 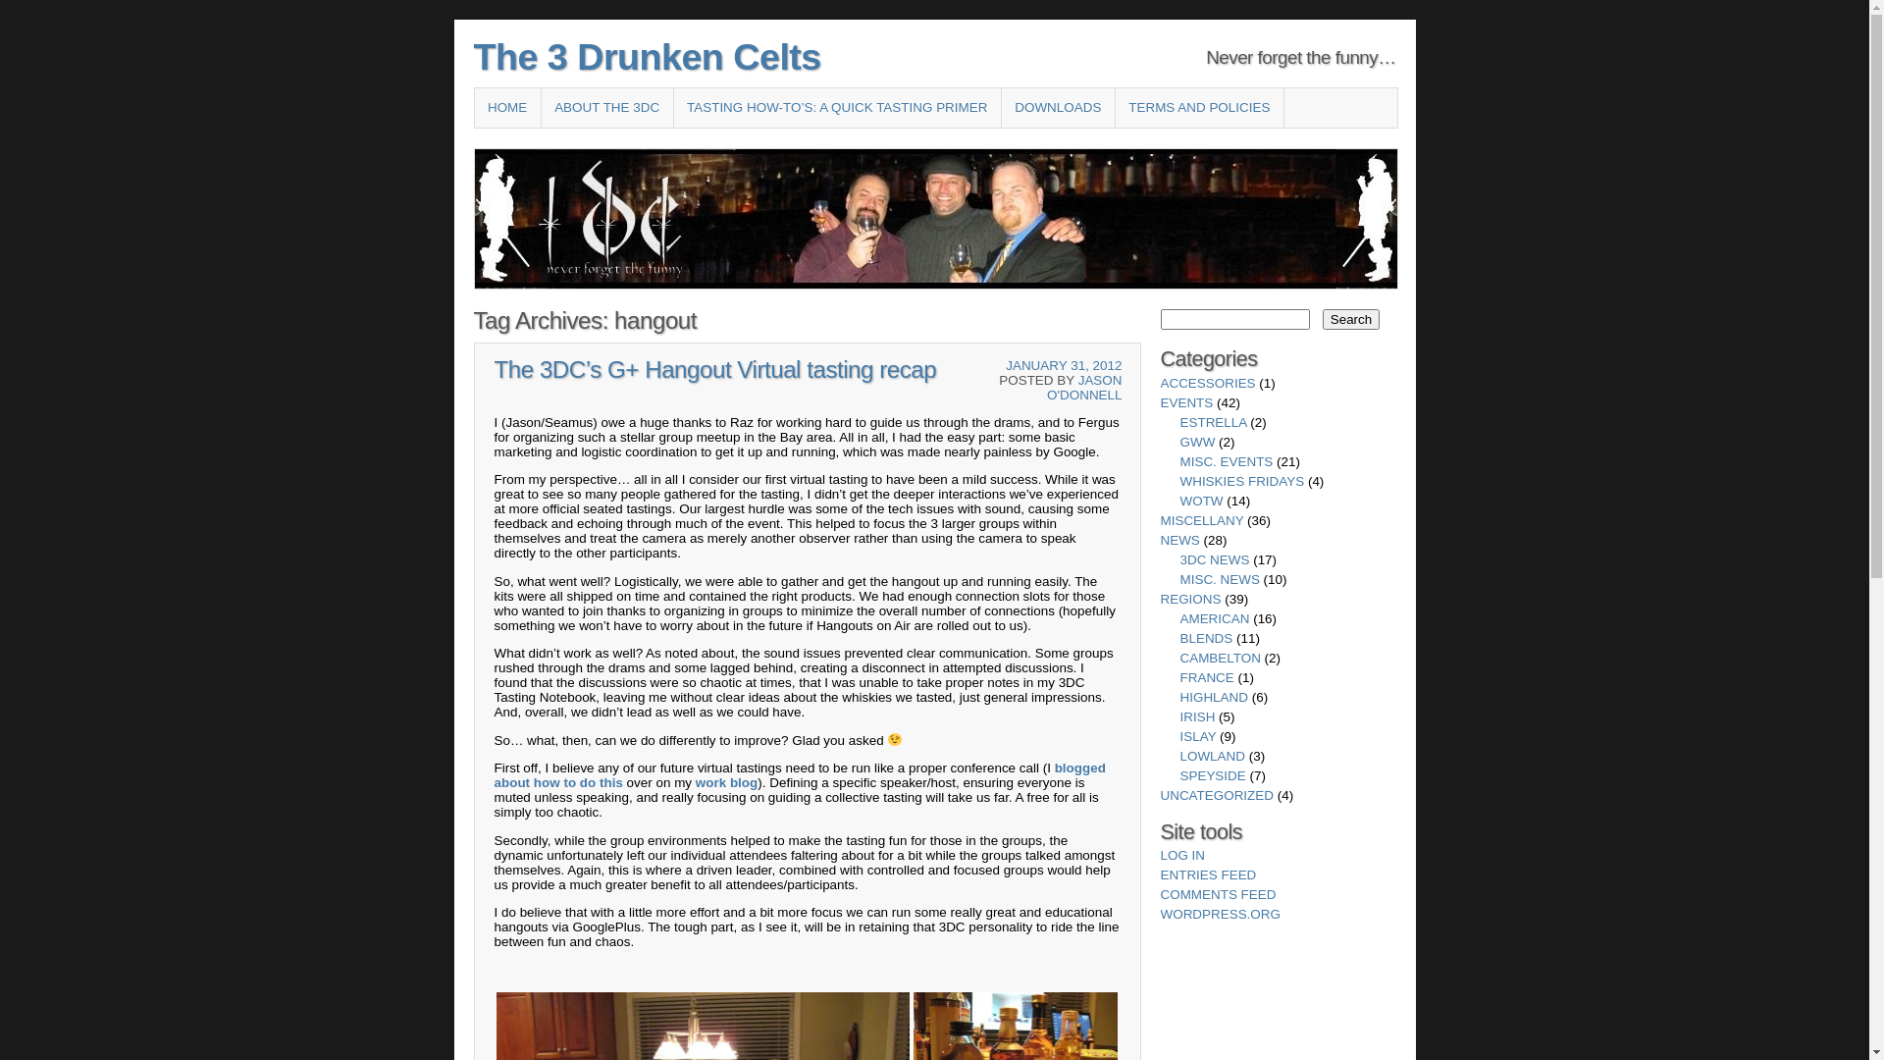 What do you see at coordinates (1058, 108) in the screenshot?
I see `DOWNLOADS` at bounding box center [1058, 108].